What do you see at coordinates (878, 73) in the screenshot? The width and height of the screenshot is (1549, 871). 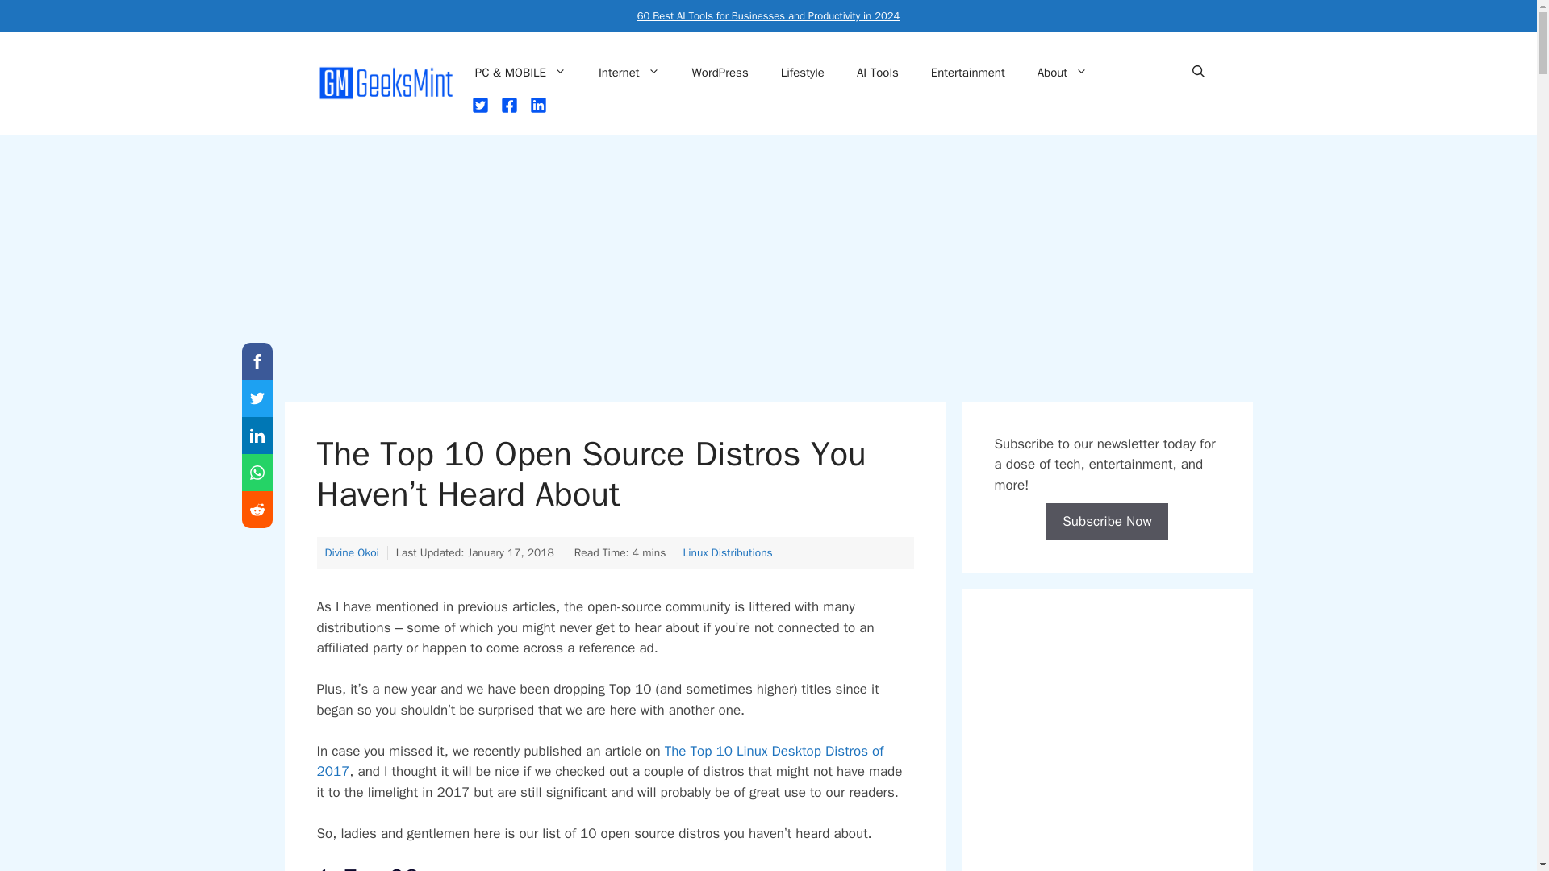 I see `AI Tools` at bounding box center [878, 73].